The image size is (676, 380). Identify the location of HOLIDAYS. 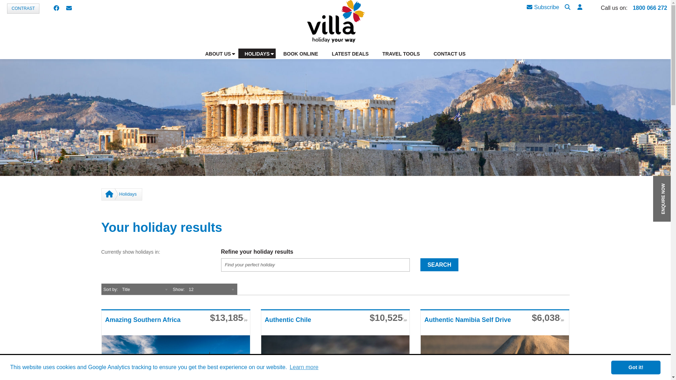
(257, 53).